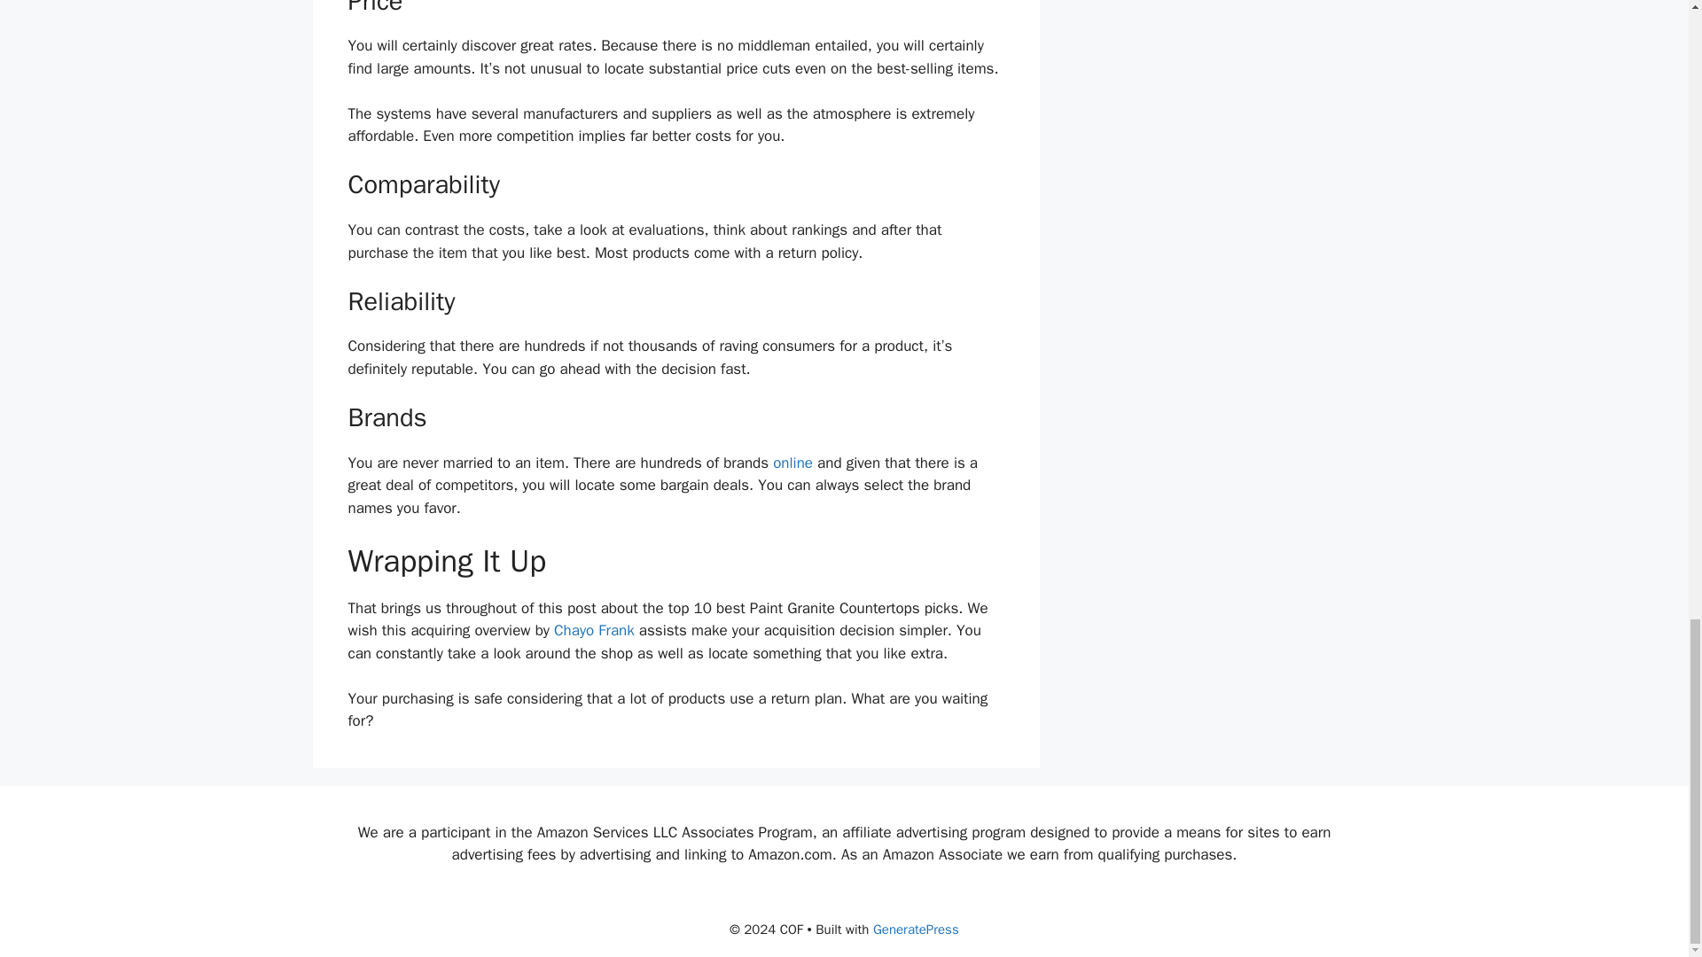  Describe the element at coordinates (916, 930) in the screenshot. I see `GeneratePress` at that location.